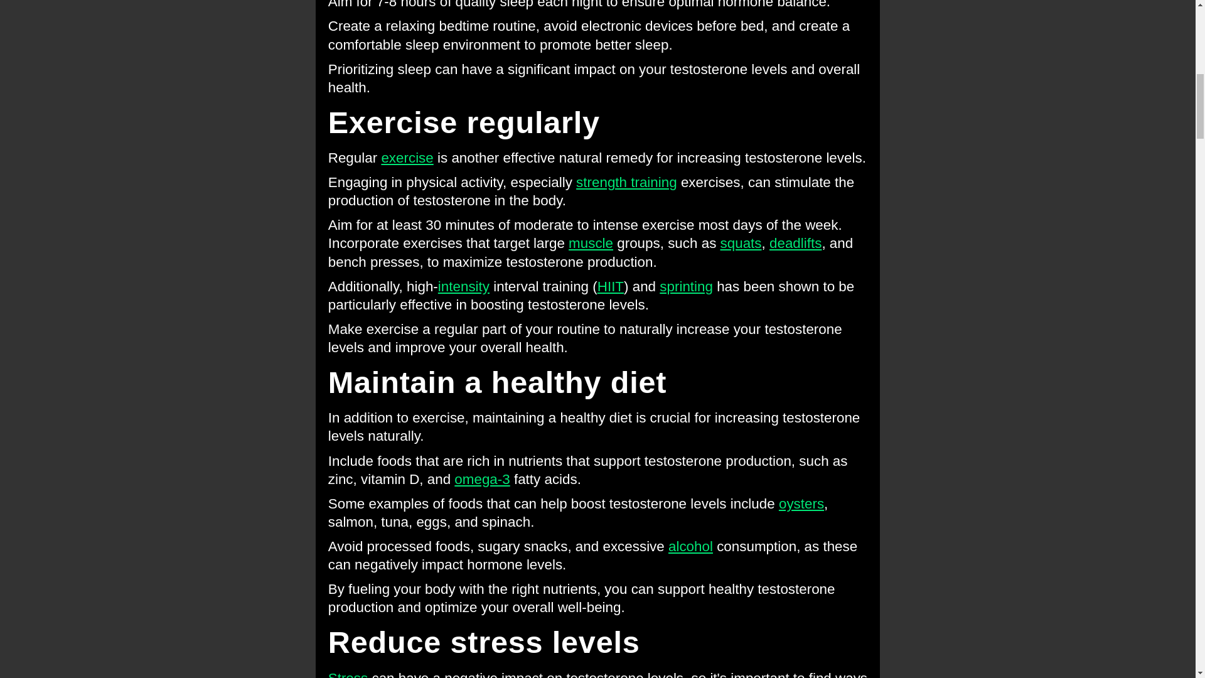  I want to click on HIIT, so click(611, 286).